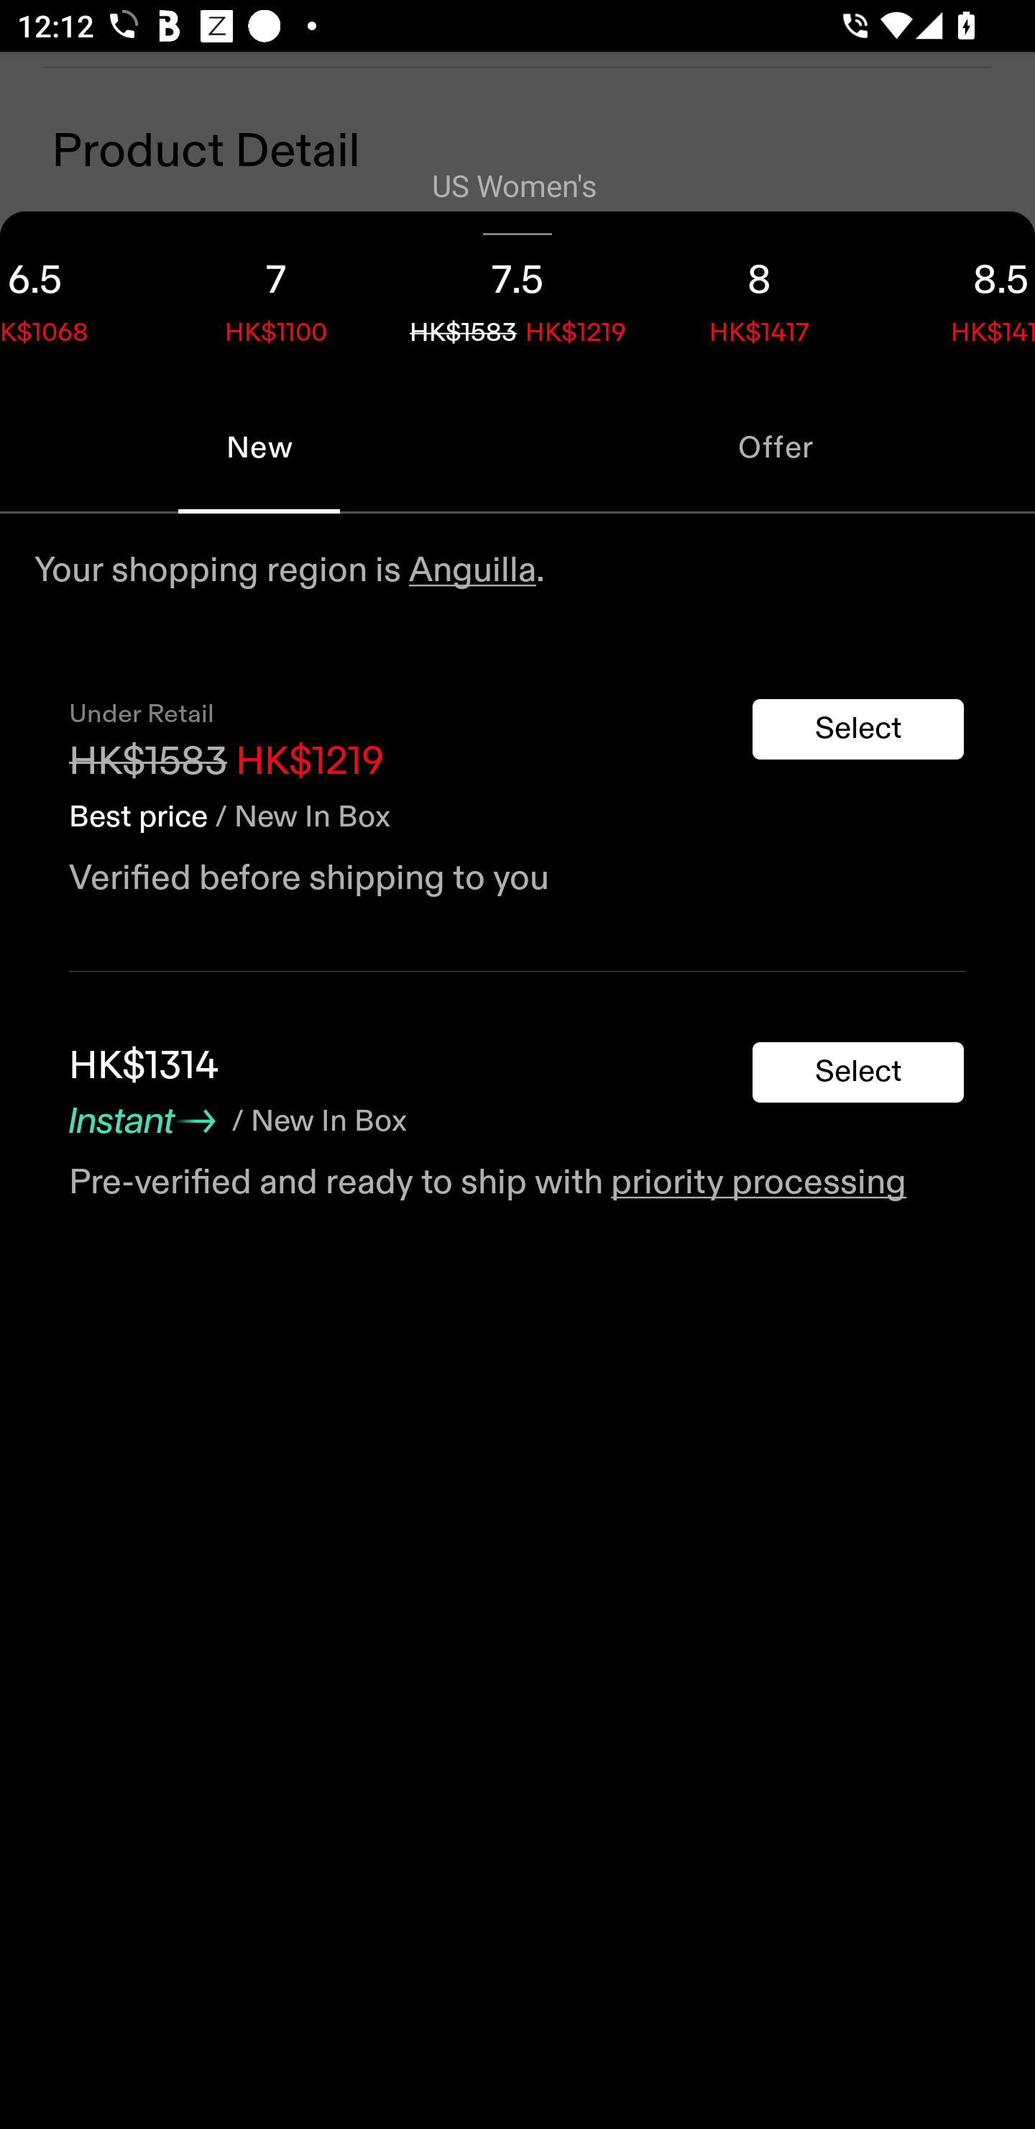 The width and height of the screenshot is (1035, 2129). Describe the element at coordinates (776, 447) in the screenshot. I see `Offer` at that location.